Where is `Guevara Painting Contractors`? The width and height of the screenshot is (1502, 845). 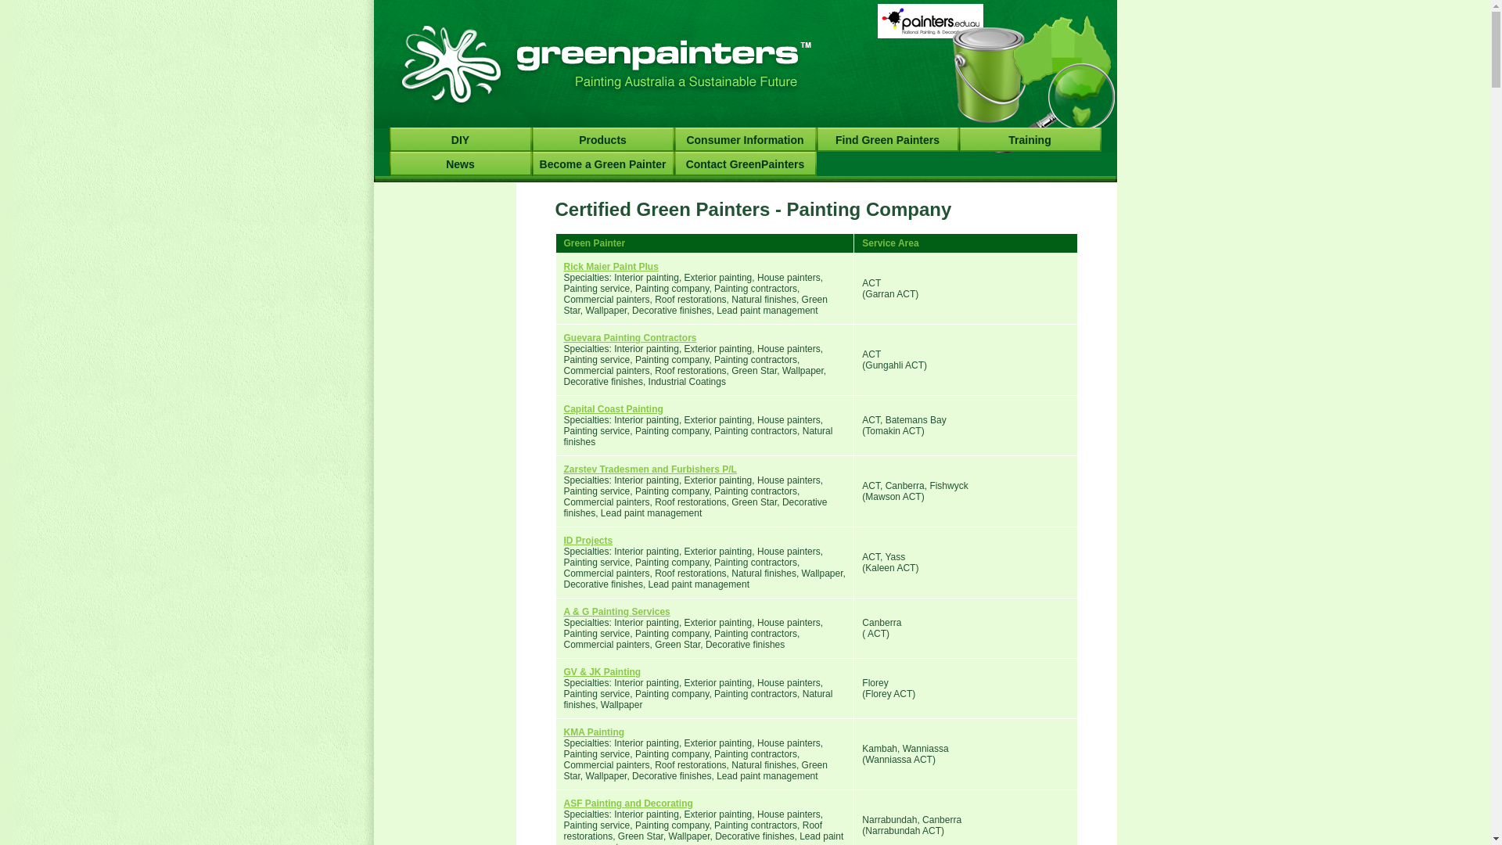 Guevara Painting Contractors is located at coordinates (630, 338).